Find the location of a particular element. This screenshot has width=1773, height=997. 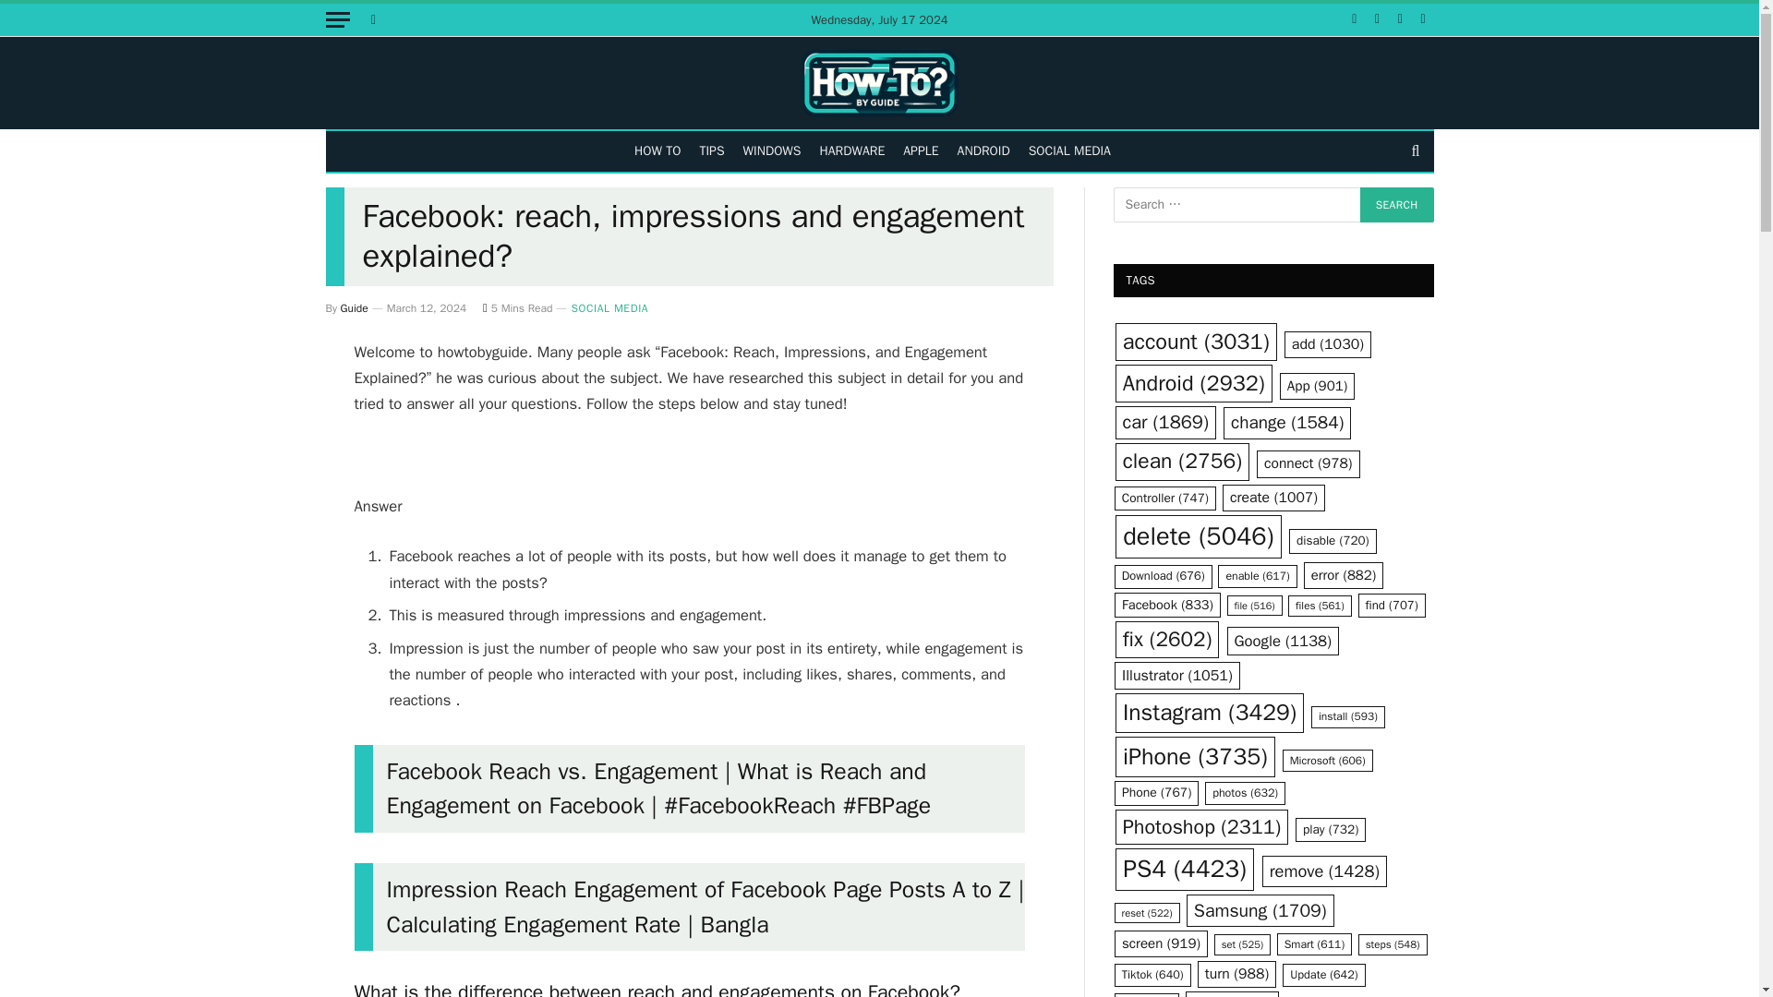

Posts by Guide is located at coordinates (355, 308).